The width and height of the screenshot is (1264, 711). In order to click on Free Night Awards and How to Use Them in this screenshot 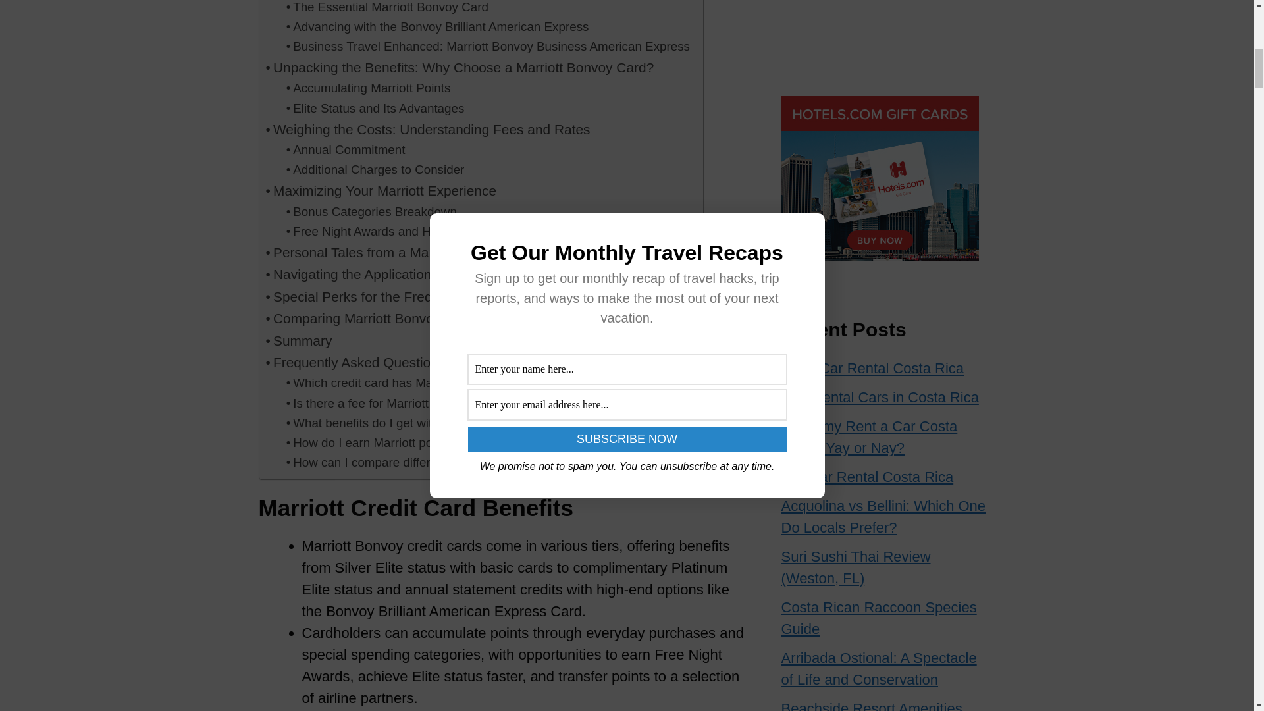, I will do `click(404, 232)`.